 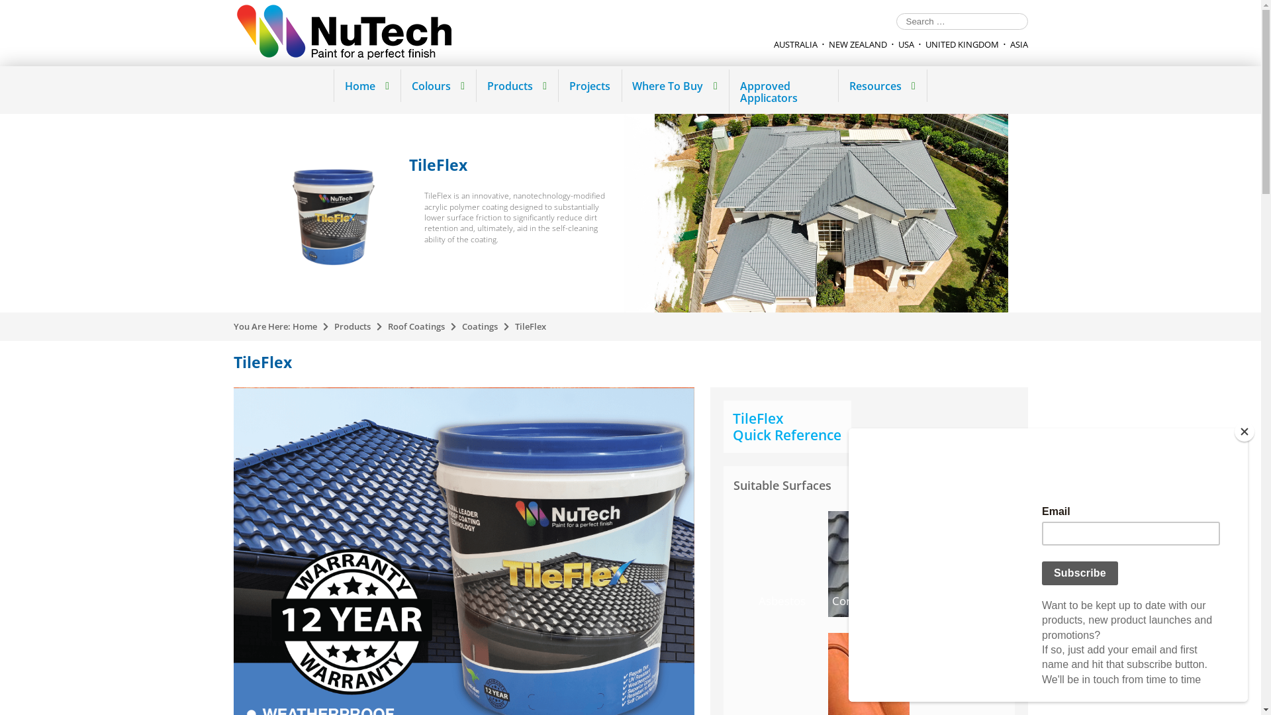 I want to click on Colours, so click(x=438, y=86).